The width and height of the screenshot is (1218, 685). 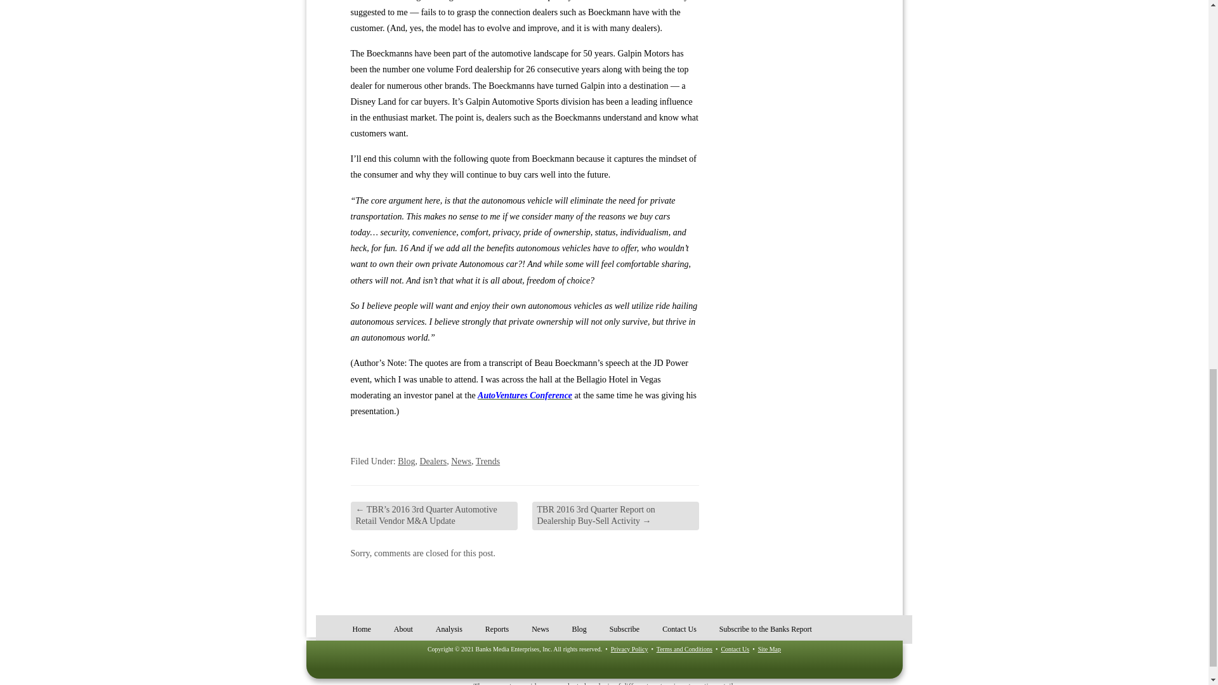 What do you see at coordinates (684, 649) in the screenshot?
I see `Terms and Conditions` at bounding box center [684, 649].